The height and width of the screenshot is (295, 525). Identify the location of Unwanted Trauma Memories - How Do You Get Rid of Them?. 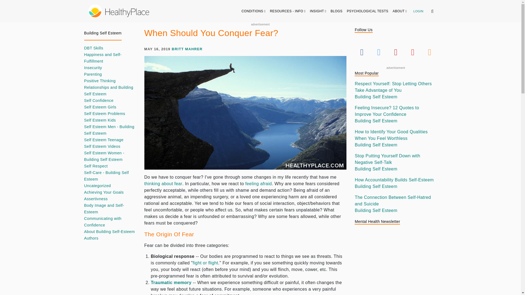
(171, 282).